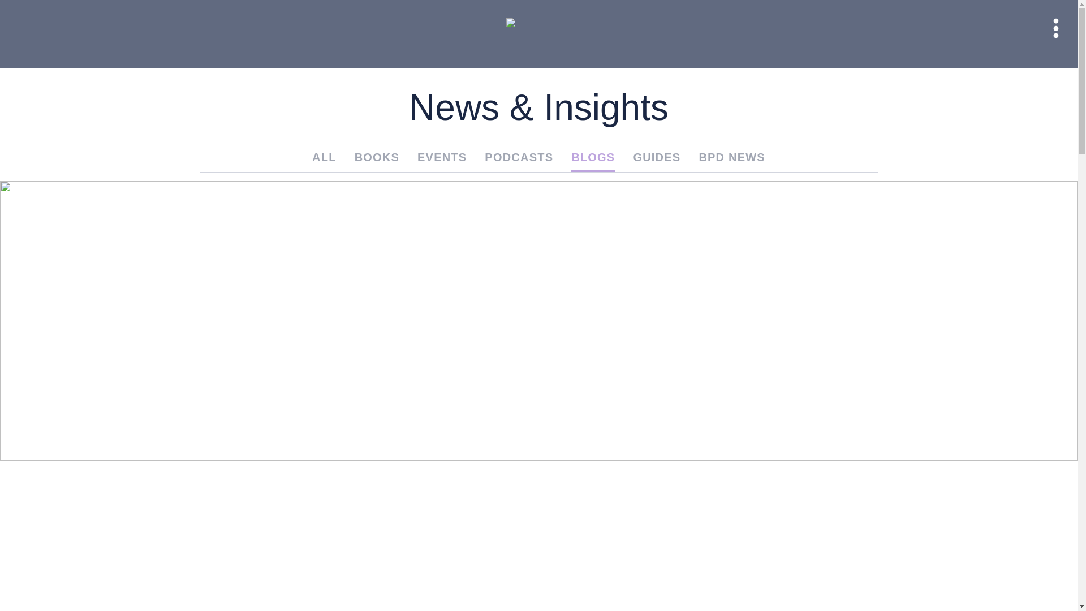  I want to click on BPD NEWS, so click(732, 157).